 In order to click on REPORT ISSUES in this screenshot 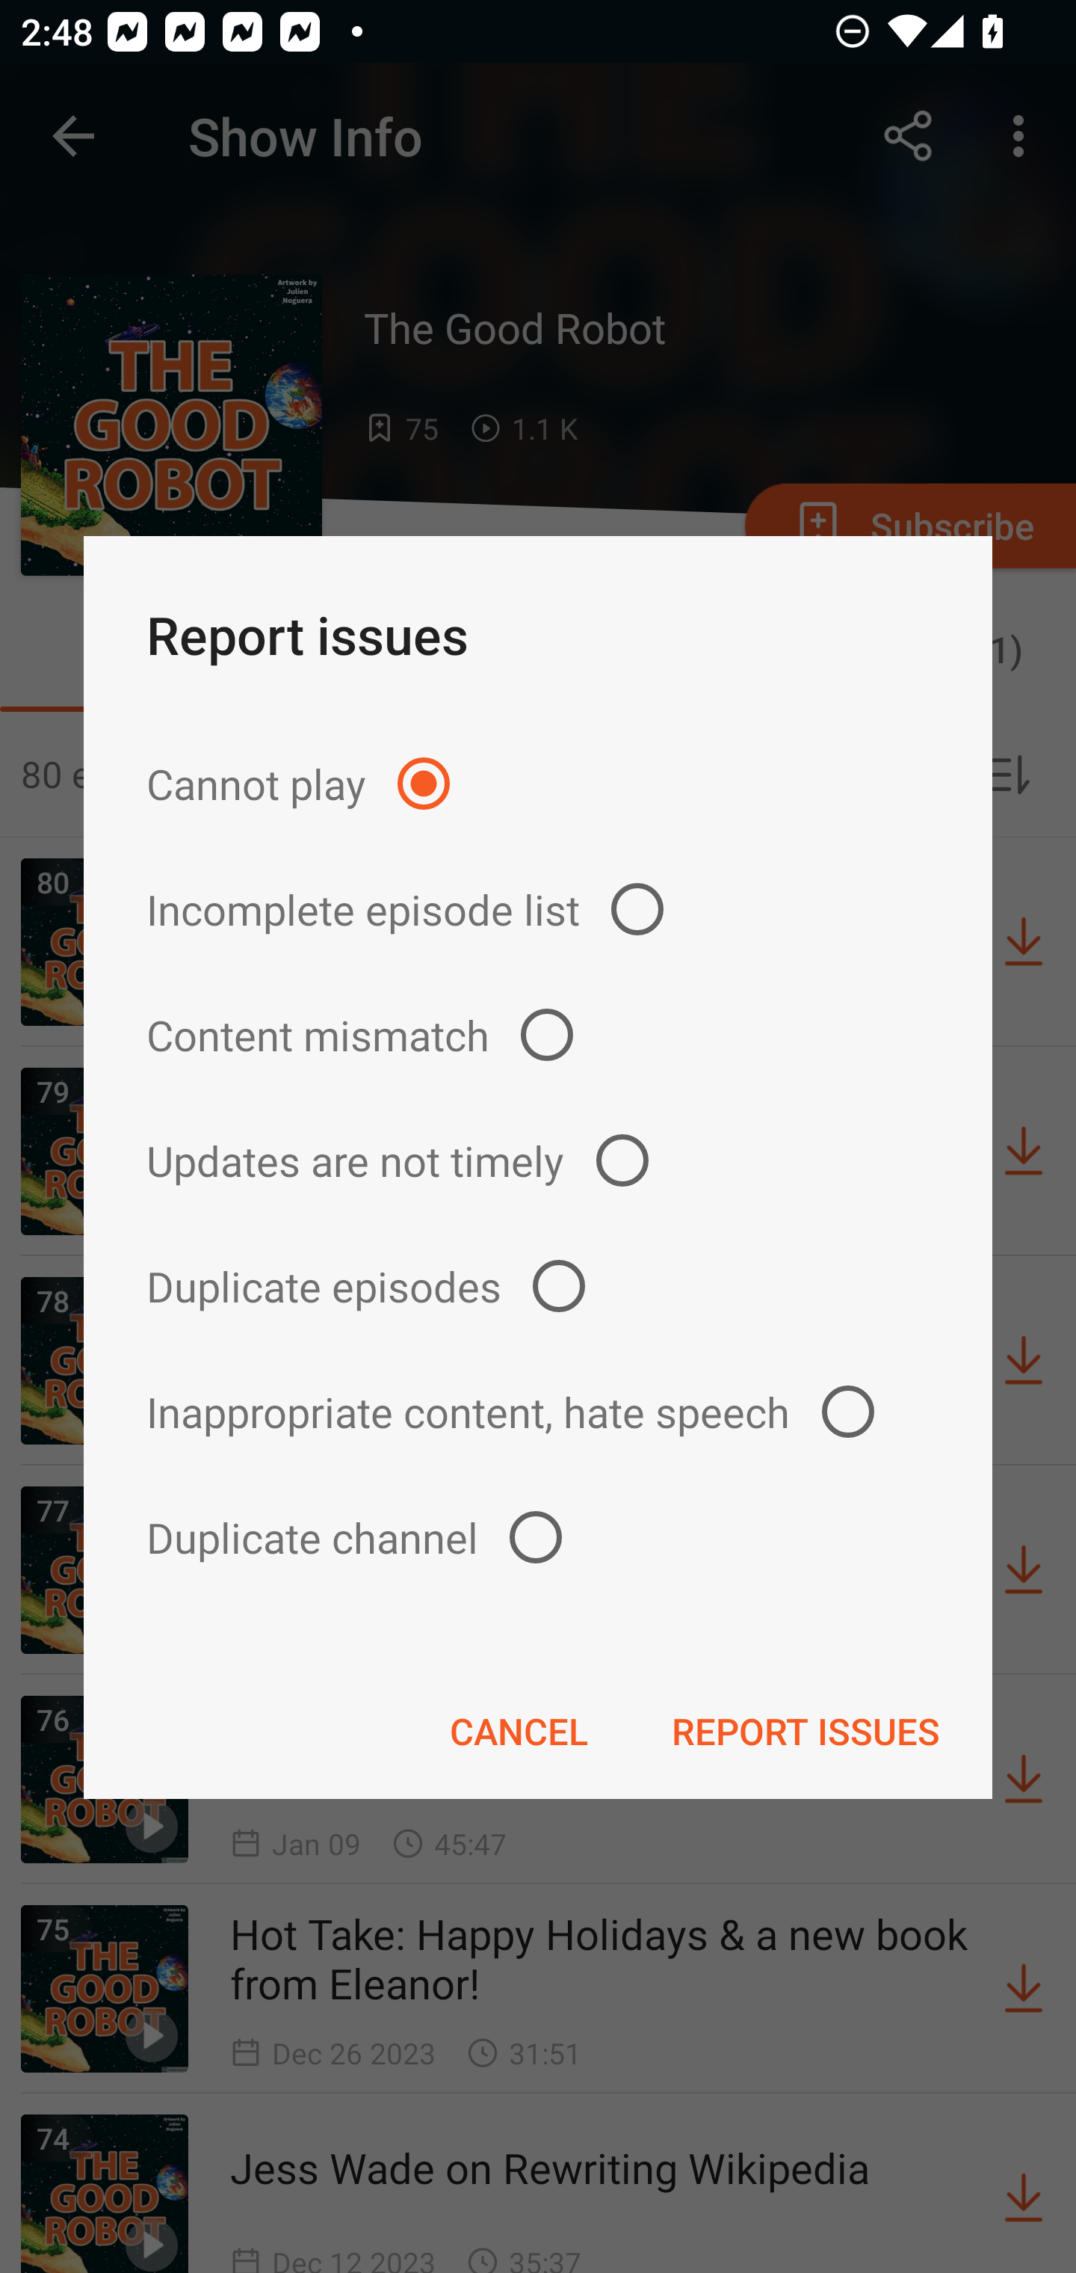, I will do `click(806, 1730)`.